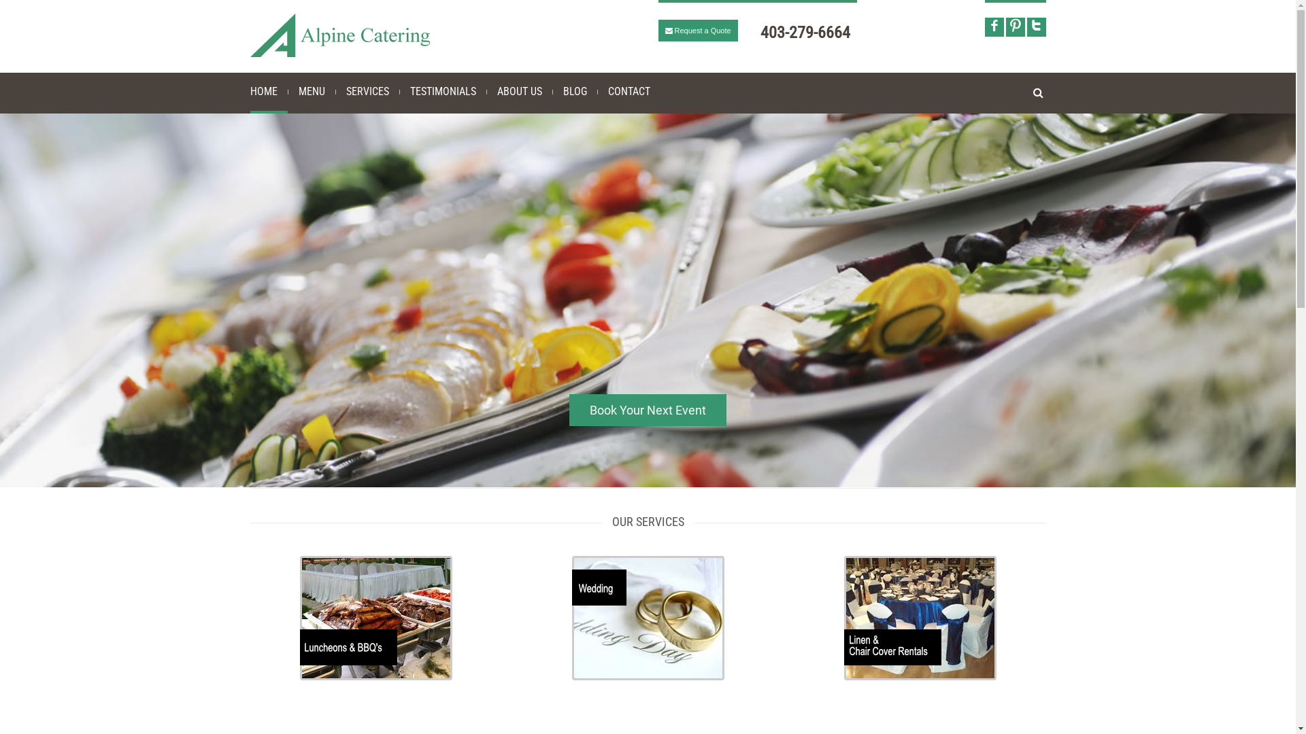 This screenshot has height=734, width=1306. I want to click on Pinterest, so click(1015, 27).